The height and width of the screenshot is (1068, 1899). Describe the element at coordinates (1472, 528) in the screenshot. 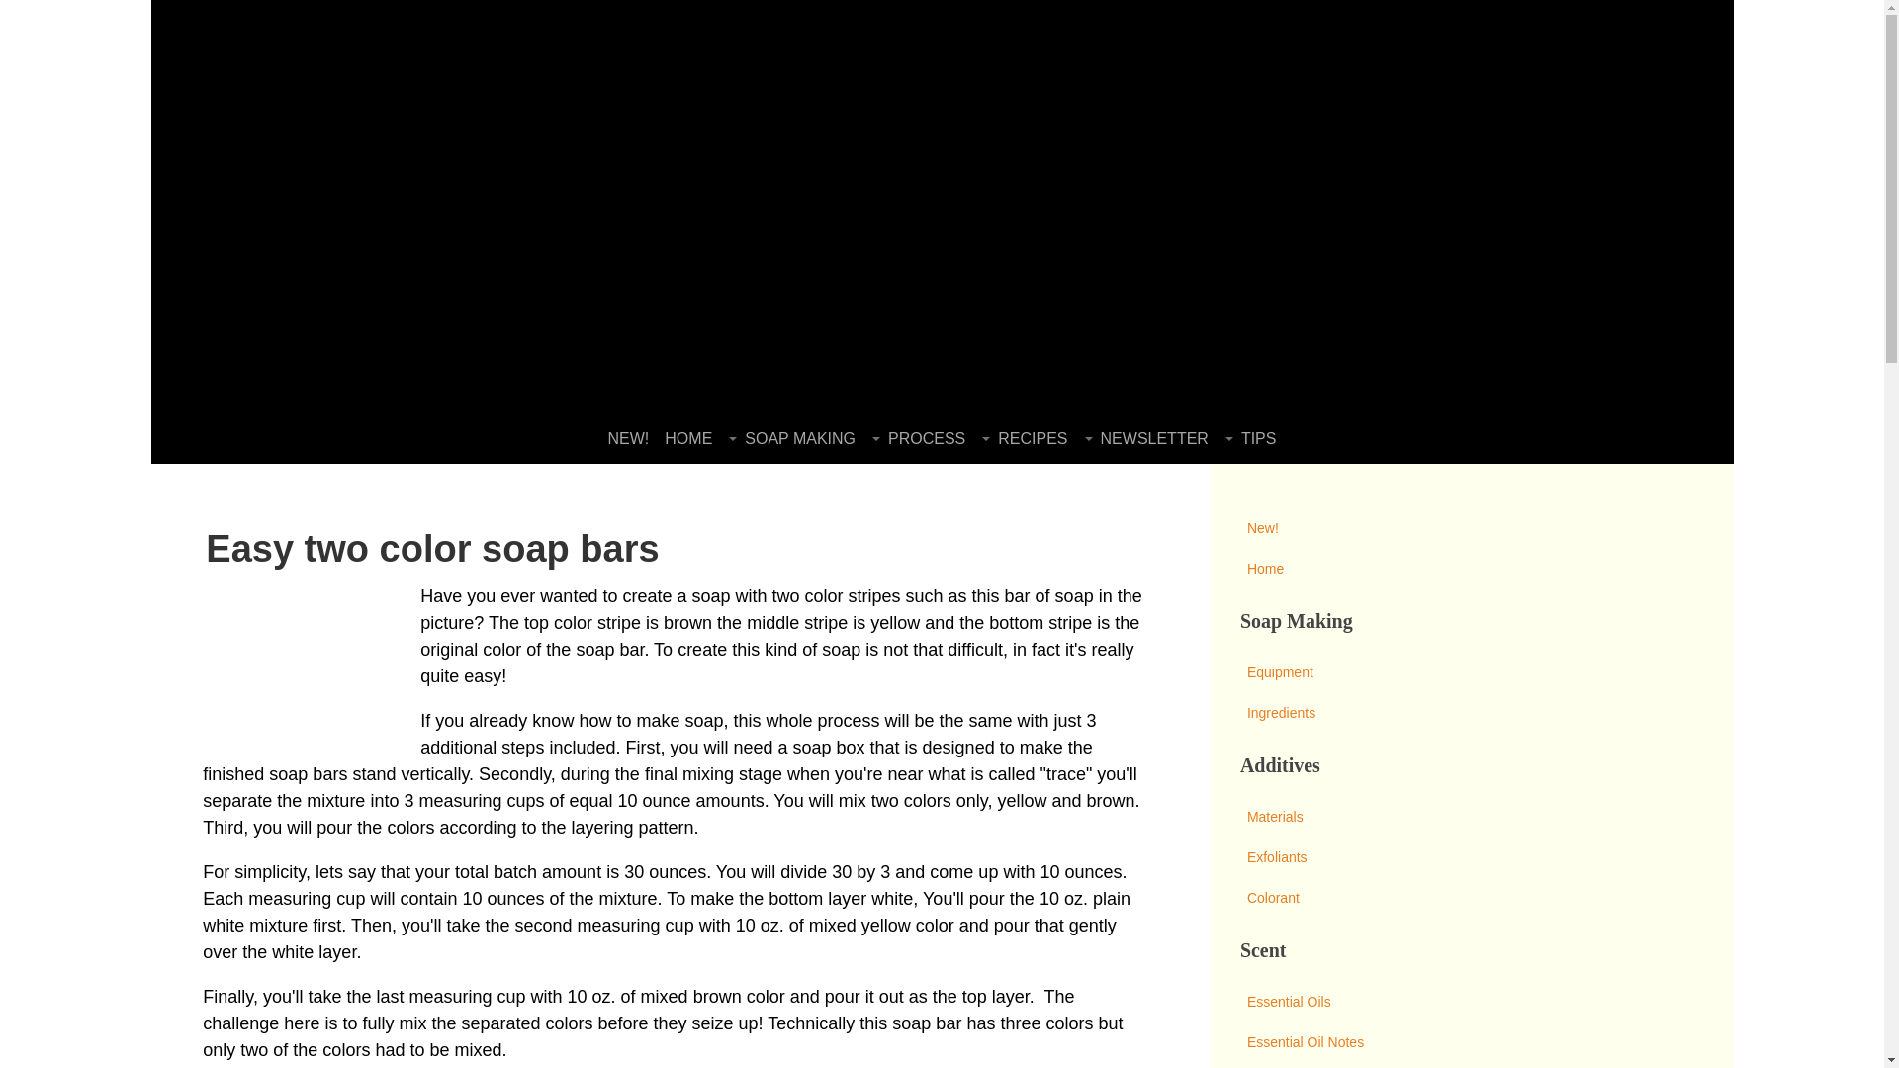

I see `New!` at that location.